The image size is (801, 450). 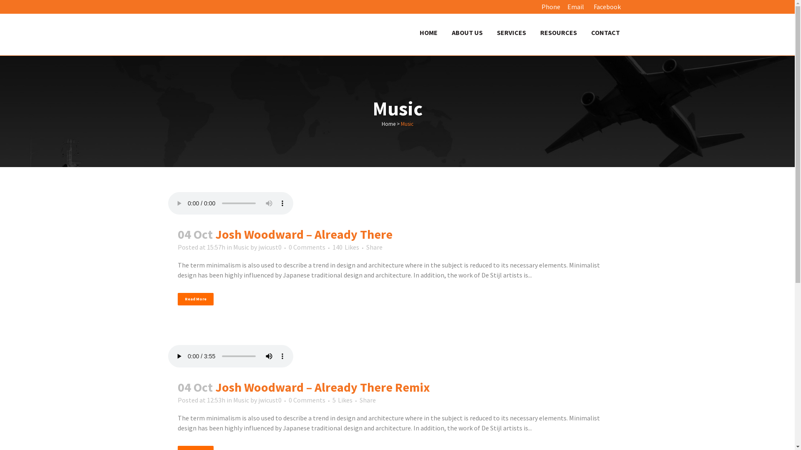 What do you see at coordinates (342, 400) in the screenshot?
I see `5 Likes` at bounding box center [342, 400].